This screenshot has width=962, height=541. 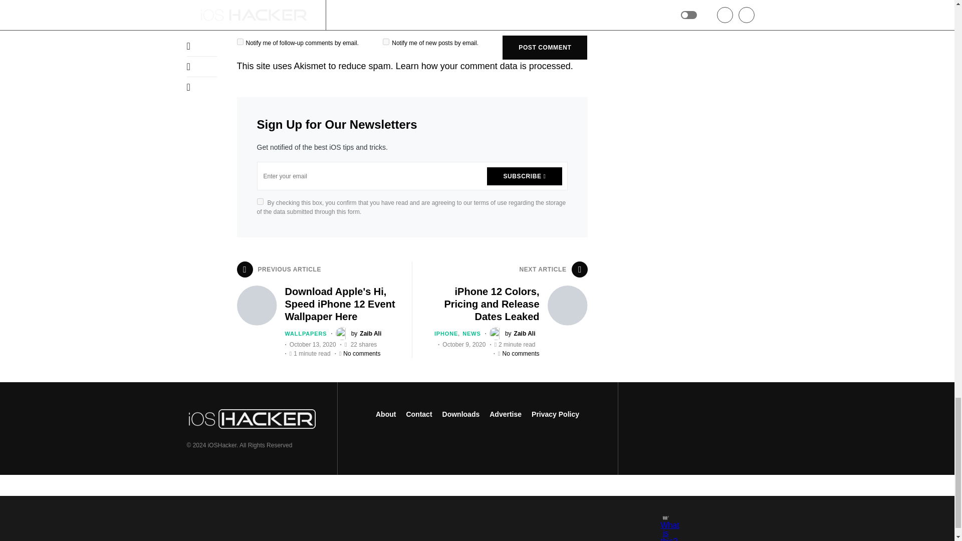 I want to click on on, so click(x=260, y=201).